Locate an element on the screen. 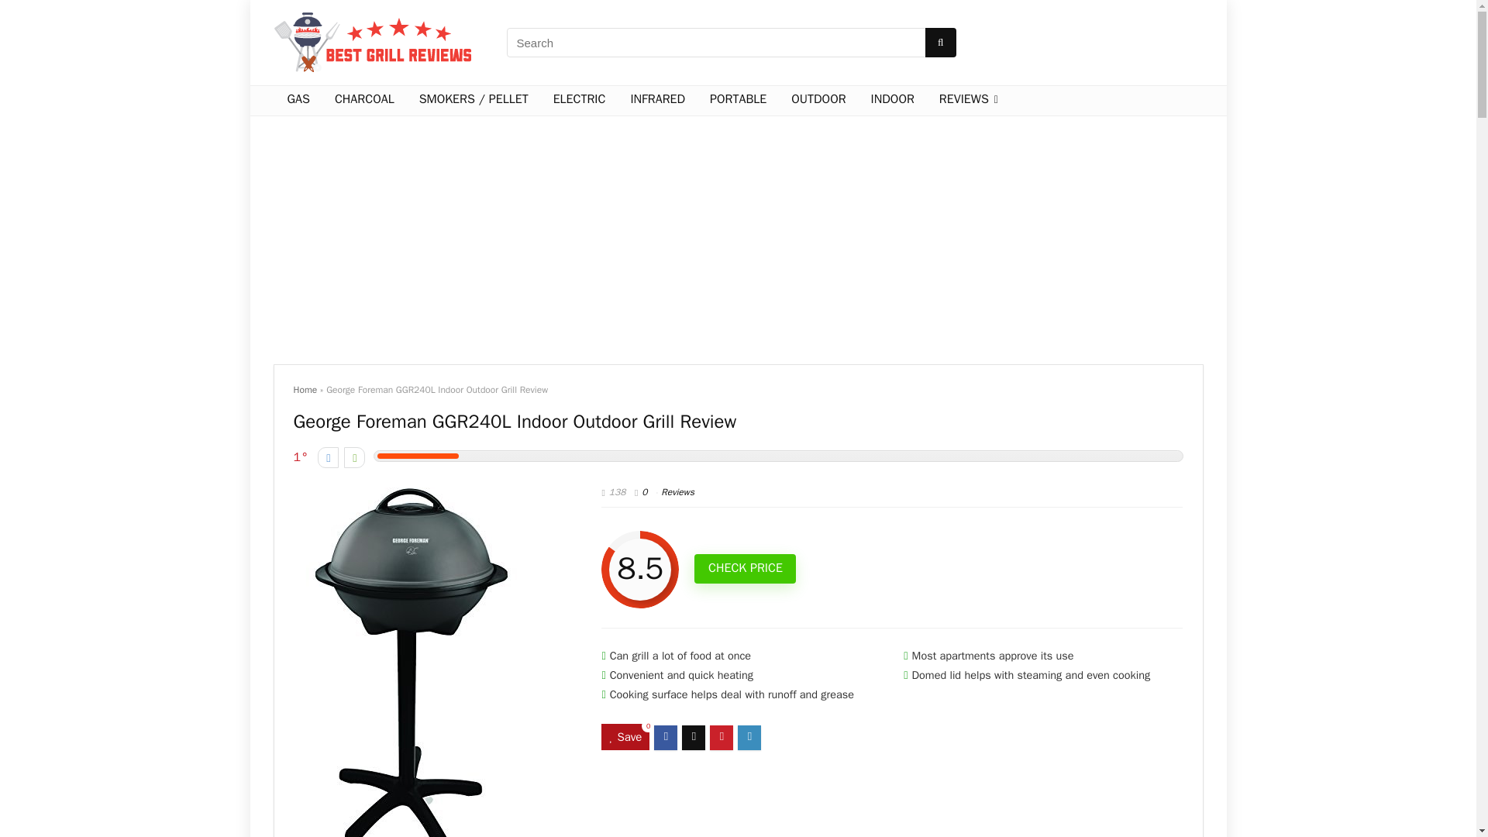 The image size is (1488, 837). CHARCOAL is located at coordinates (363, 101).